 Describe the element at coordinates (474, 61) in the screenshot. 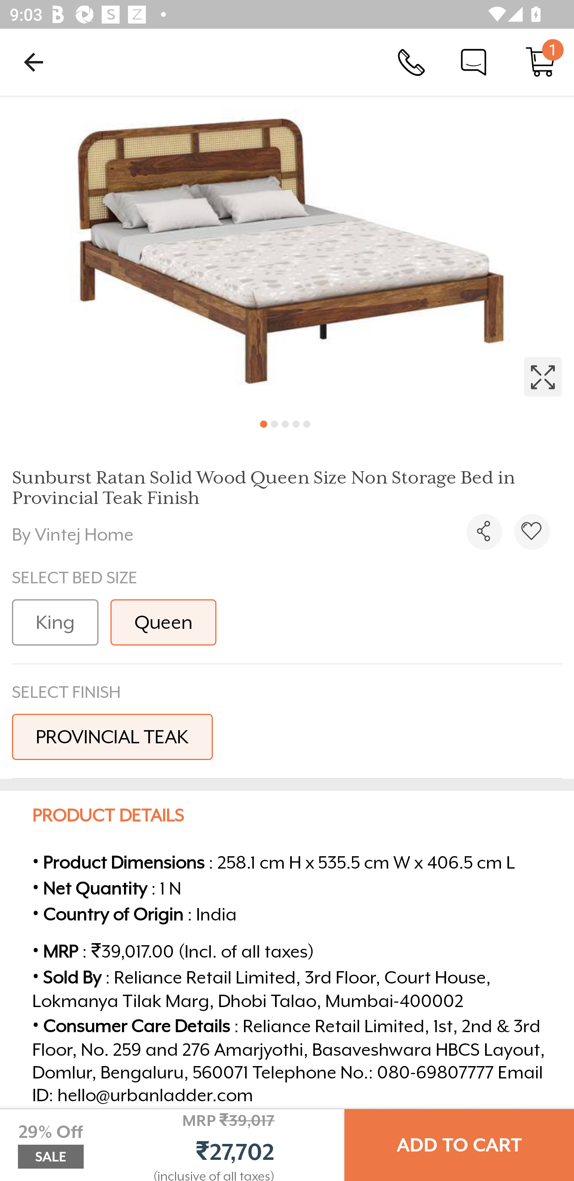

I see `Chat` at that location.